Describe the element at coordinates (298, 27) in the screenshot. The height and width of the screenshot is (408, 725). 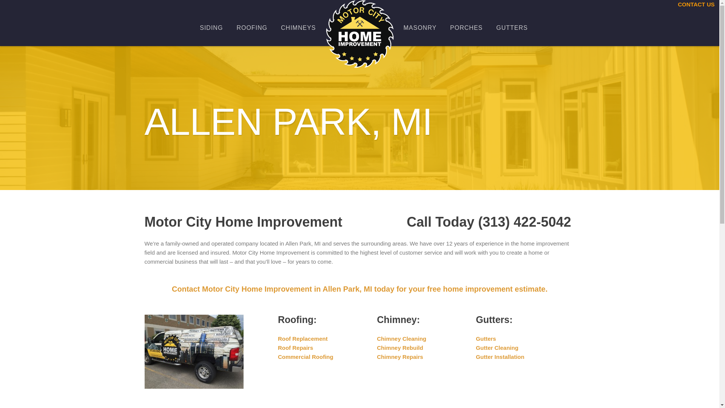
I see `CHIMNEYS` at that location.